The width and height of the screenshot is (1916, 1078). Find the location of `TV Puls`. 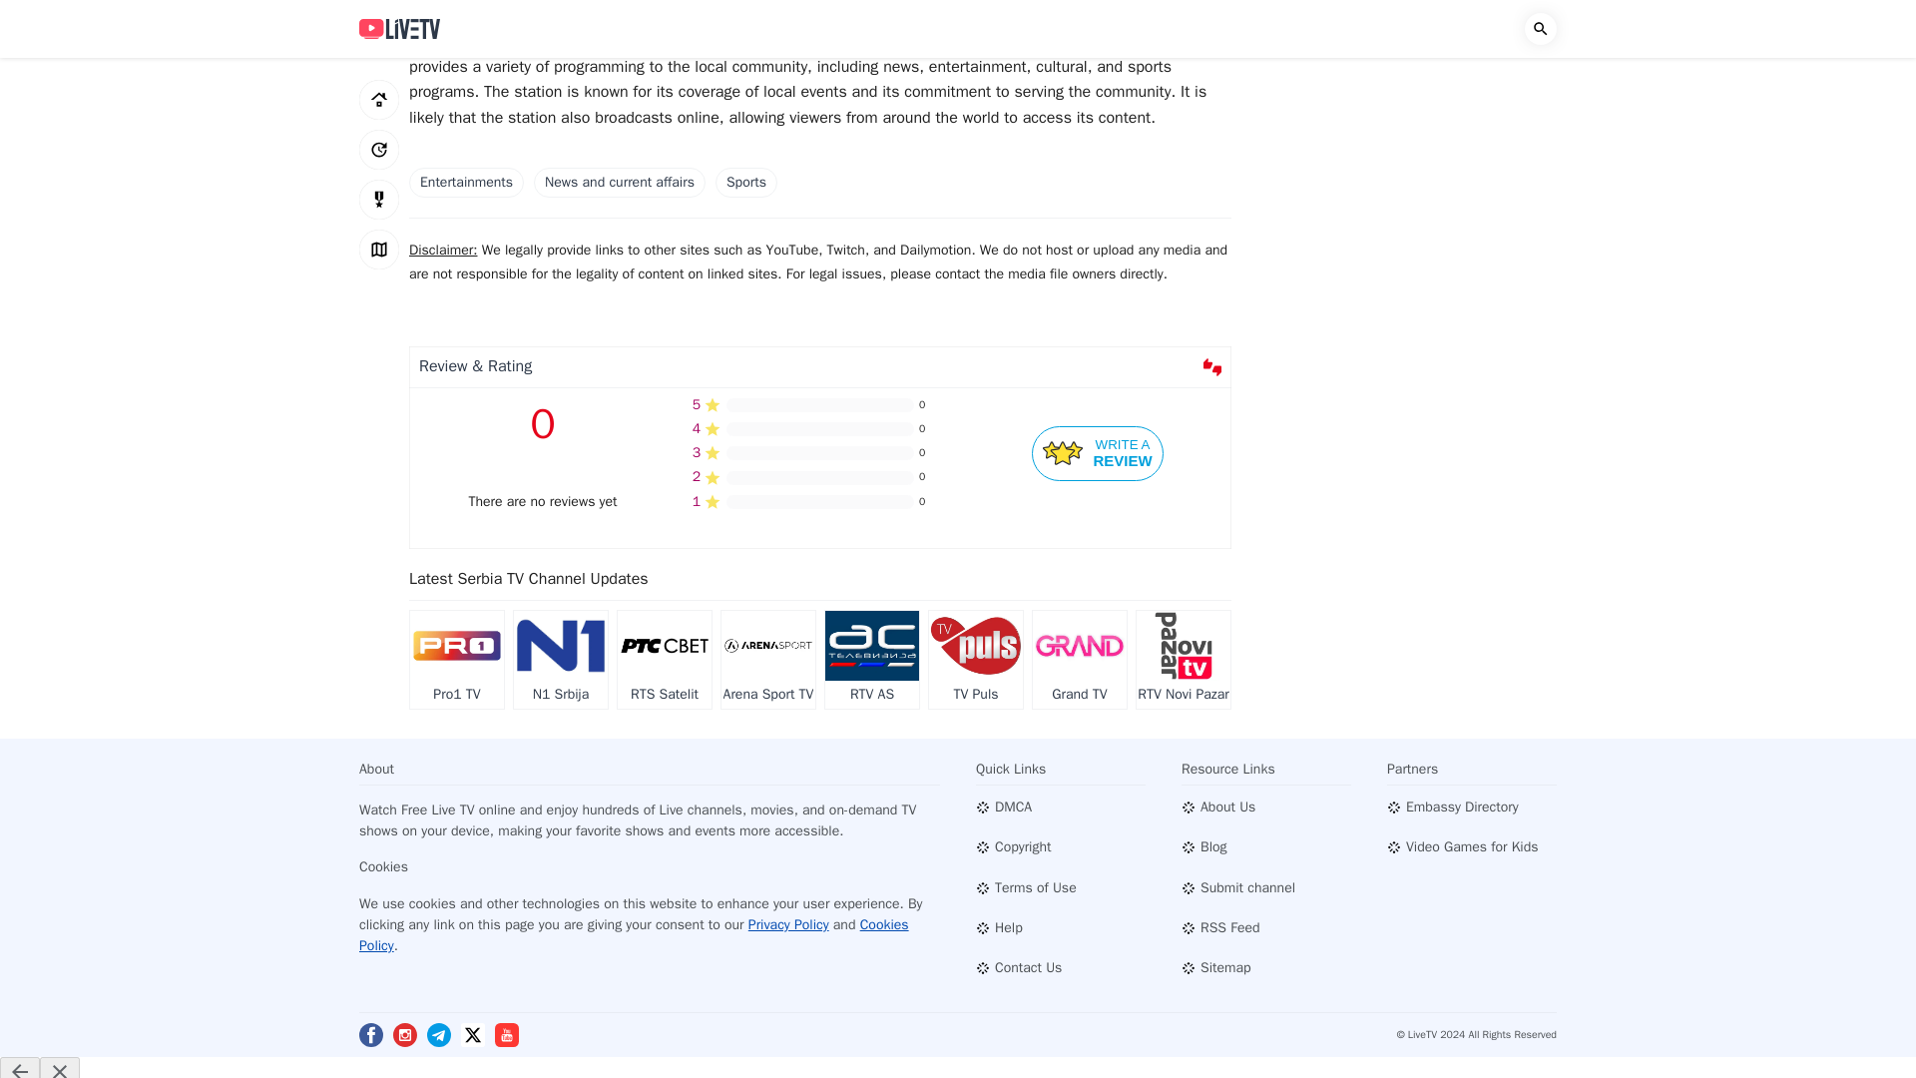

TV Puls is located at coordinates (456, 660).